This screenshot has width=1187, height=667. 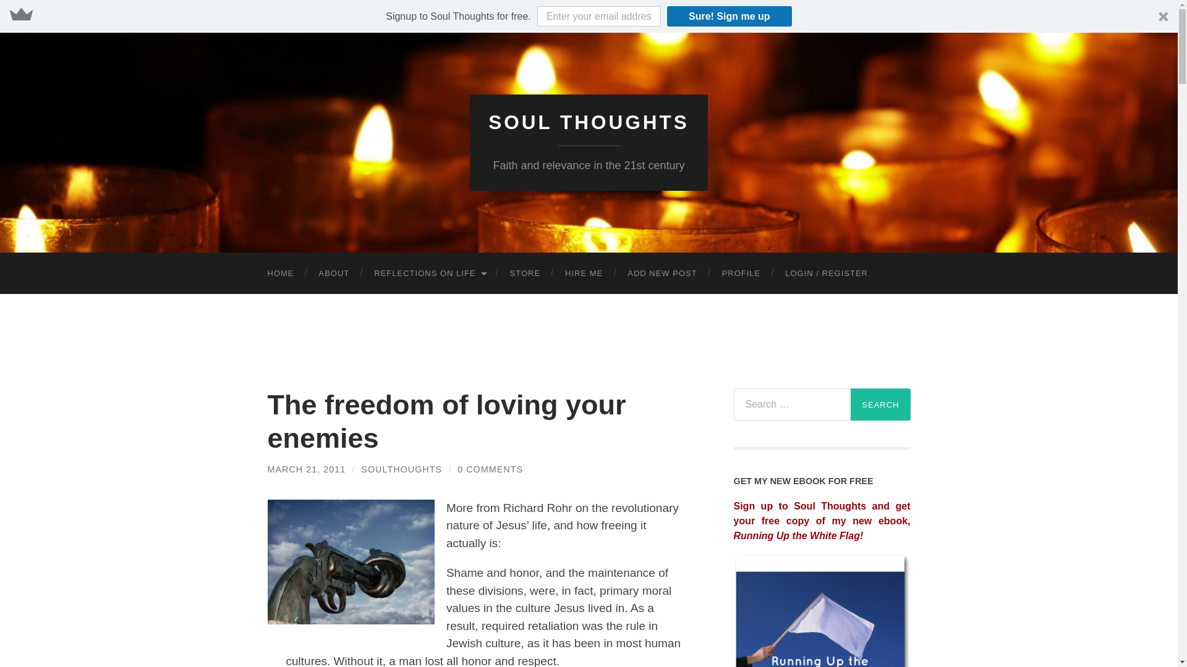 I want to click on Posts by soulthoughts, so click(x=401, y=469).